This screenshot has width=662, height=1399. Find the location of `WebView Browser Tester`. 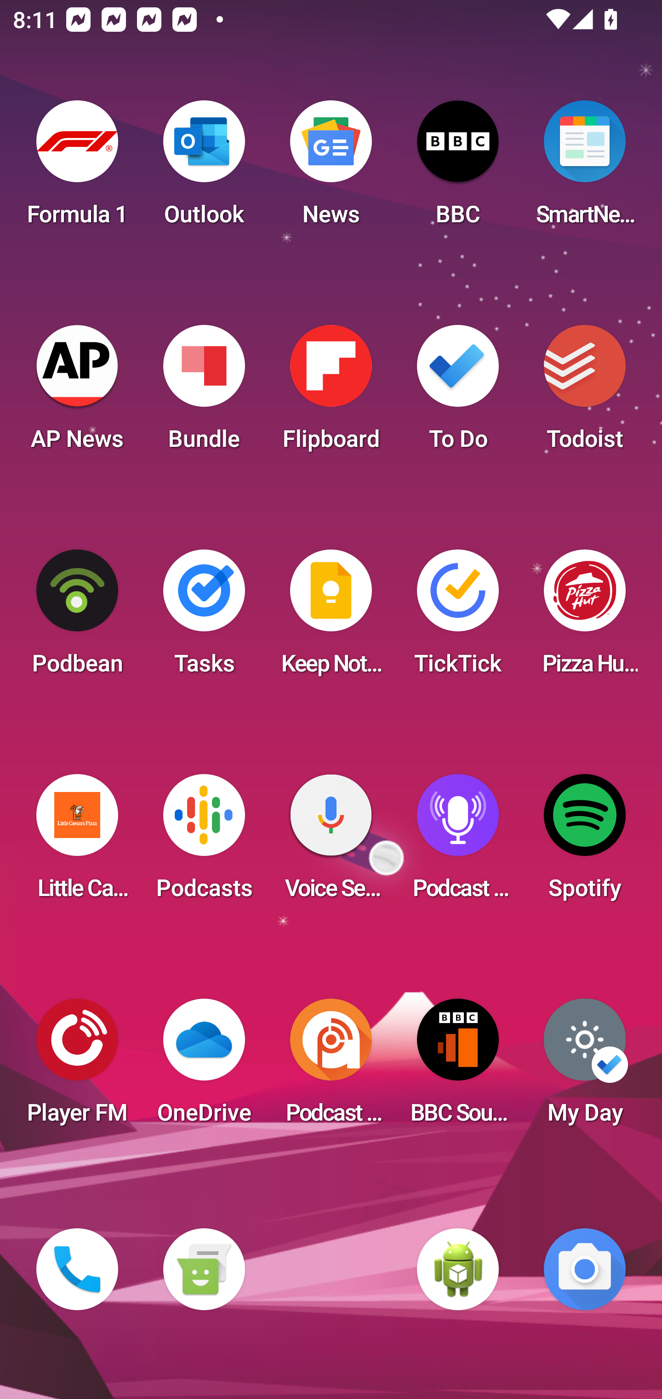

WebView Browser Tester is located at coordinates (458, 1269).